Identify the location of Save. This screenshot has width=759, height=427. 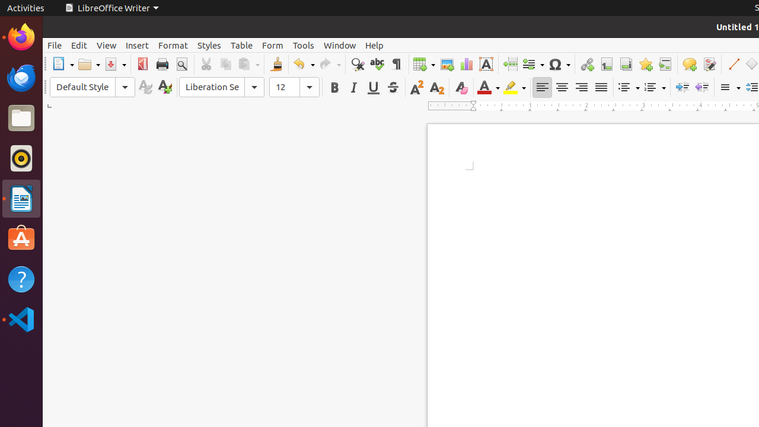
(115, 64).